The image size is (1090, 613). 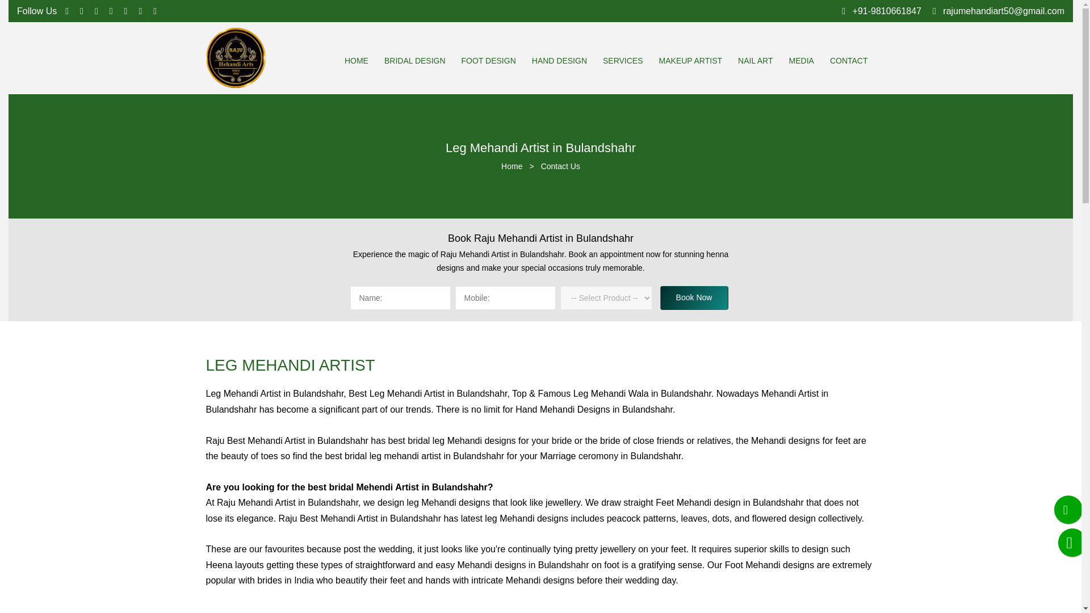 What do you see at coordinates (356, 60) in the screenshot?
I see `HOME` at bounding box center [356, 60].